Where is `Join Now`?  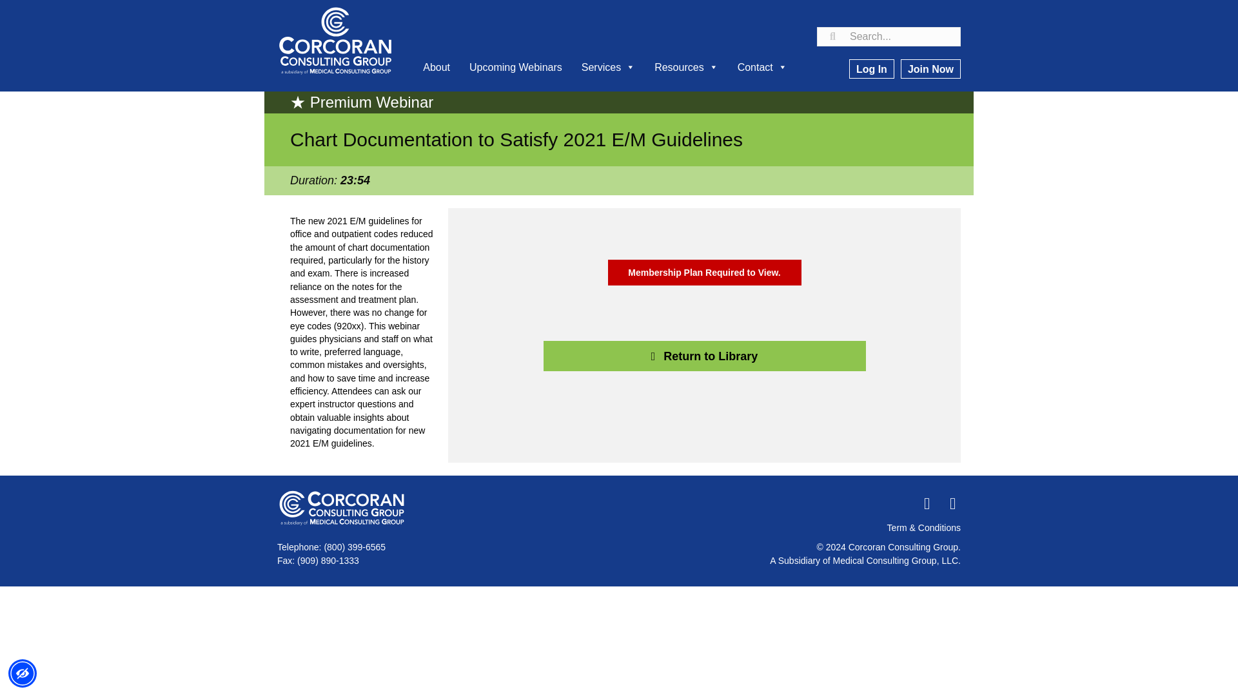
Join Now is located at coordinates (930, 68).